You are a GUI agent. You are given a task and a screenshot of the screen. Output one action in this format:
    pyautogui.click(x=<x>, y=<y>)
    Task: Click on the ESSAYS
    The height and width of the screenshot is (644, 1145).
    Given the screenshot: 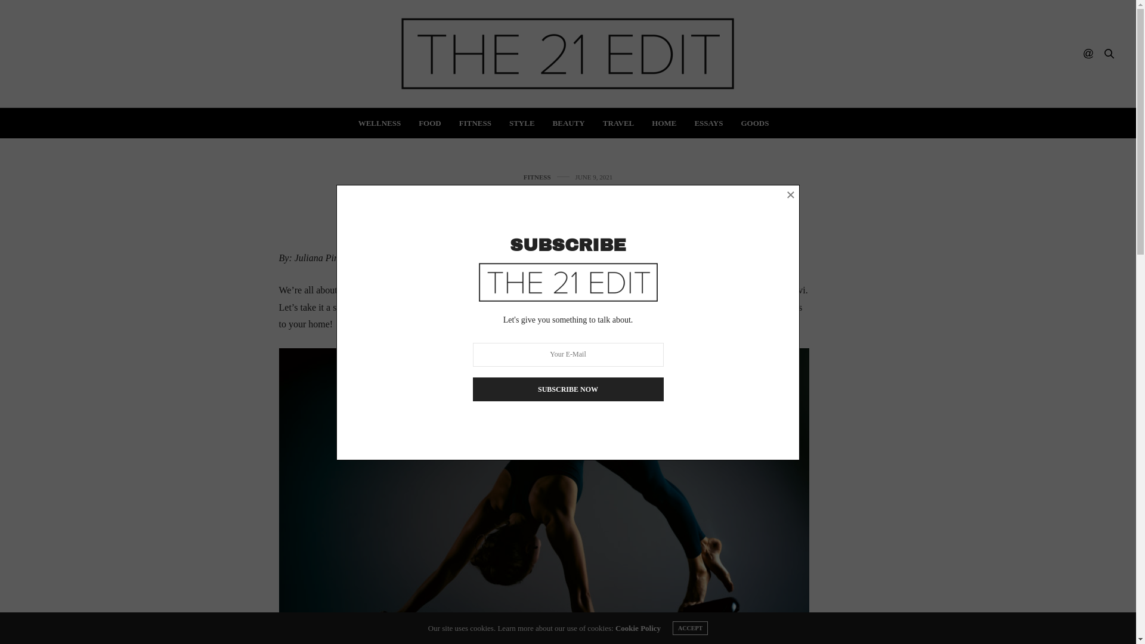 What is the action you would take?
    pyautogui.click(x=708, y=123)
    